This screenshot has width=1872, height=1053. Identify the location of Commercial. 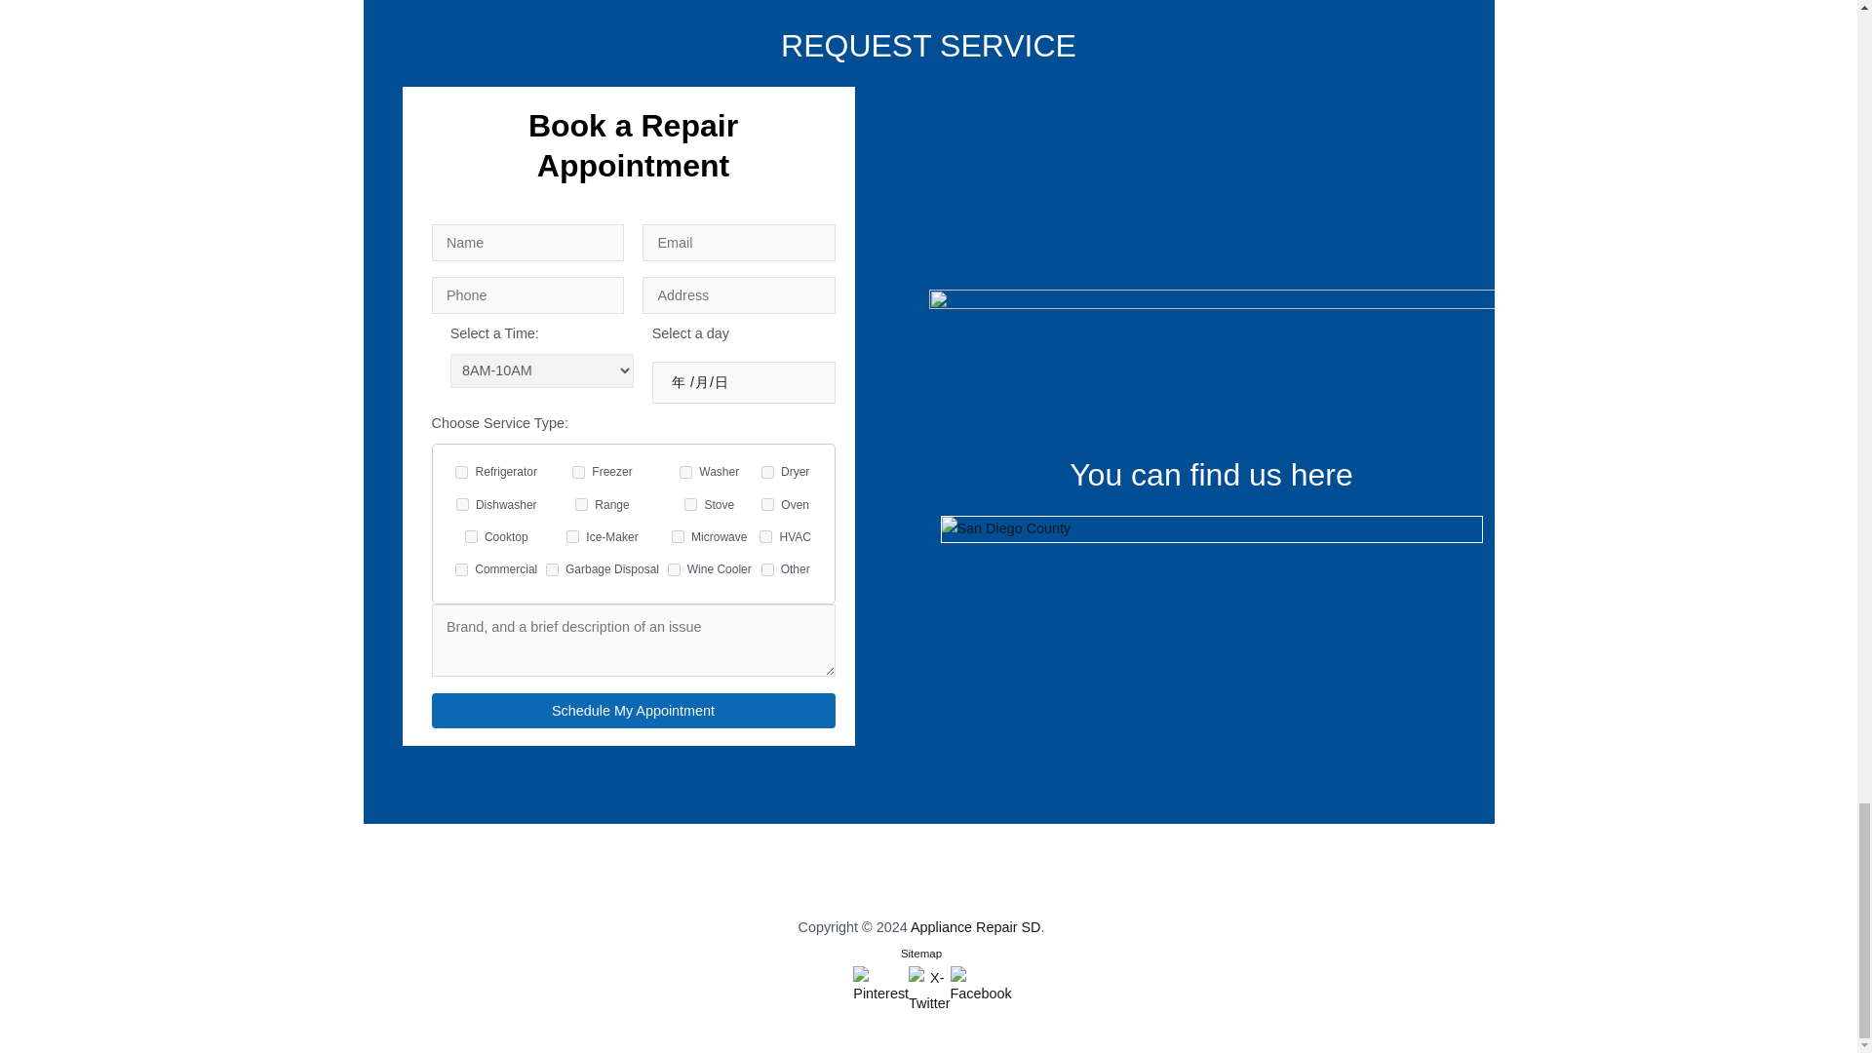
(461, 569).